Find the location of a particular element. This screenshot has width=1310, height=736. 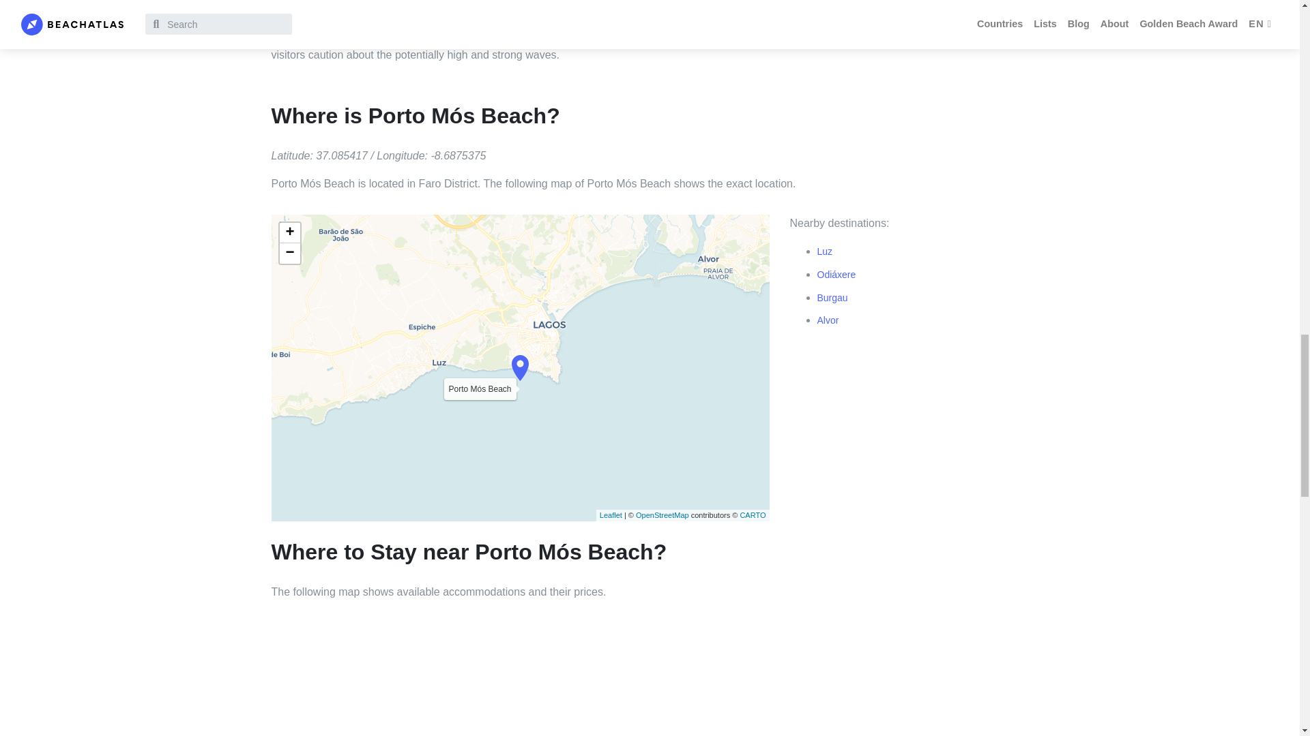

OpenStreetMap is located at coordinates (662, 515).